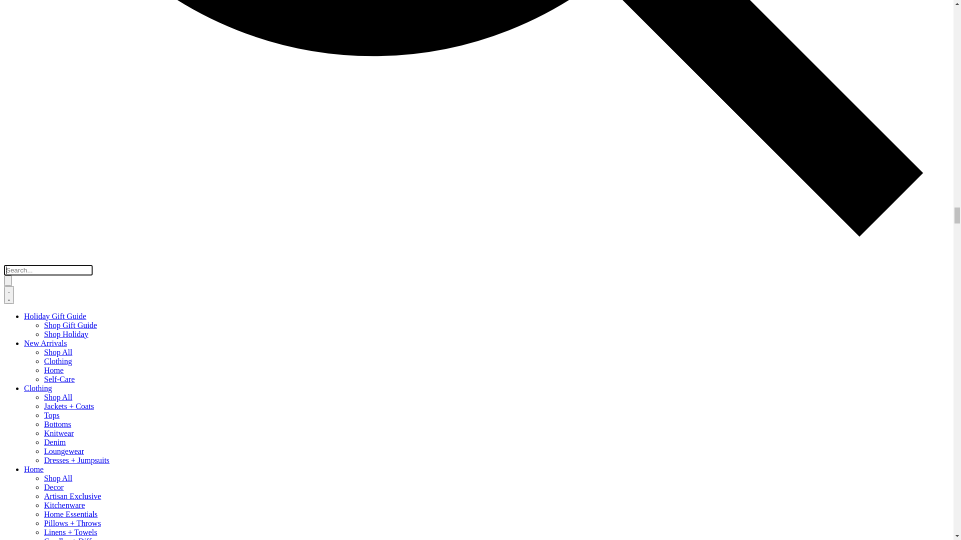 The width and height of the screenshot is (961, 540). Describe the element at coordinates (19, 94) in the screenshot. I see `Self-Care` at that location.